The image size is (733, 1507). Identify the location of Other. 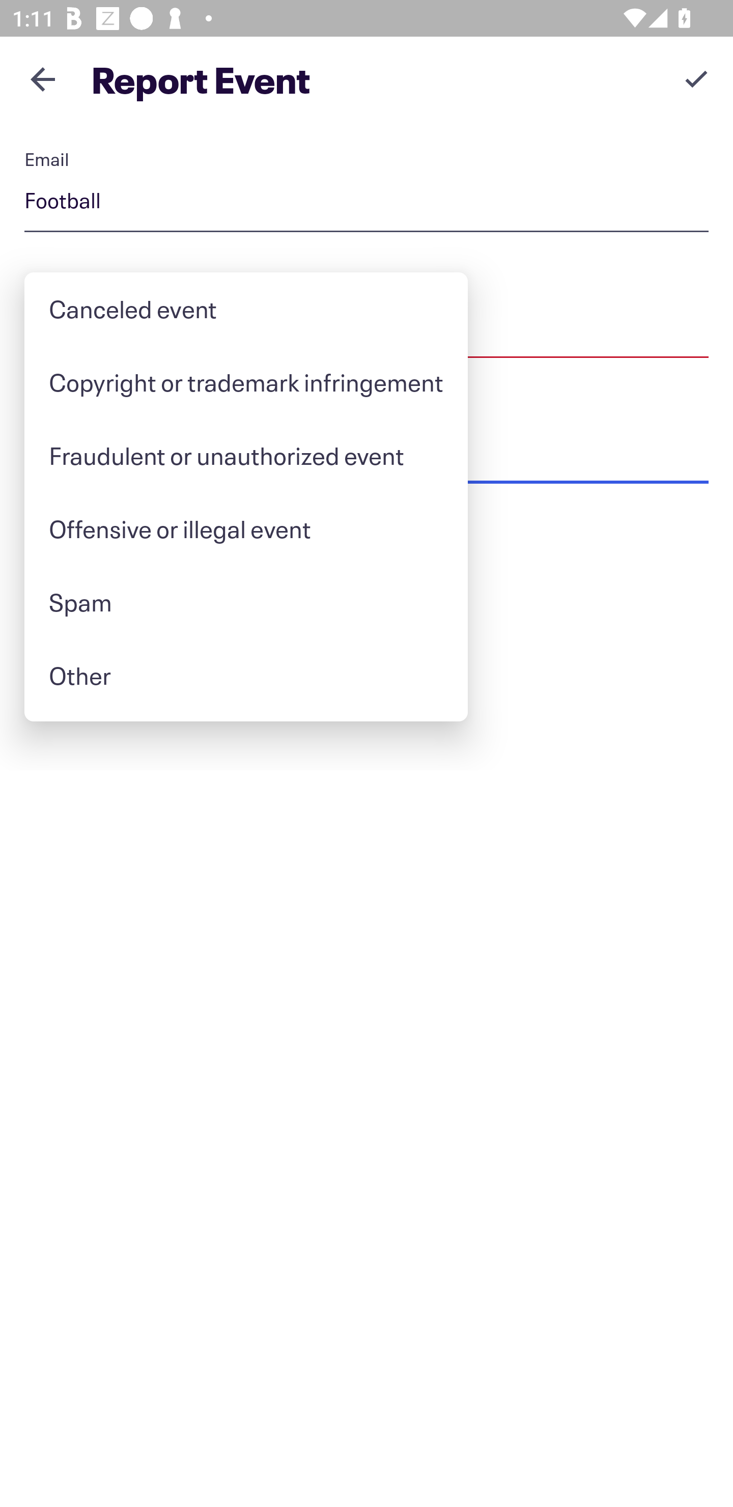
(245, 676).